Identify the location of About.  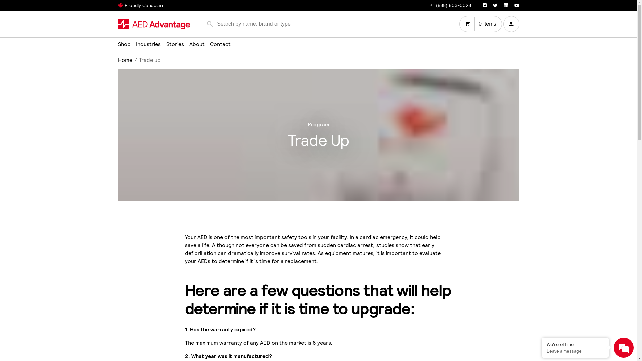
(197, 44).